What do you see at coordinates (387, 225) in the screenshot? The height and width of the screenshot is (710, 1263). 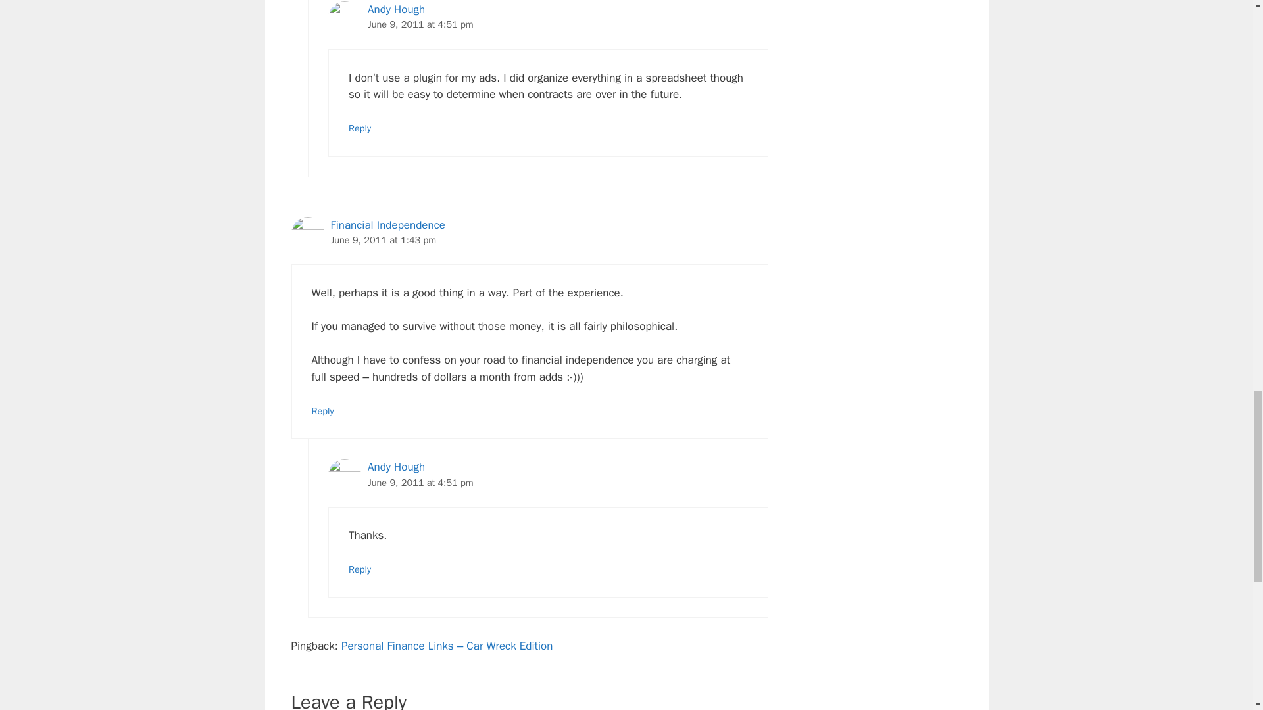 I see `Financial Independence` at bounding box center [387, 225].